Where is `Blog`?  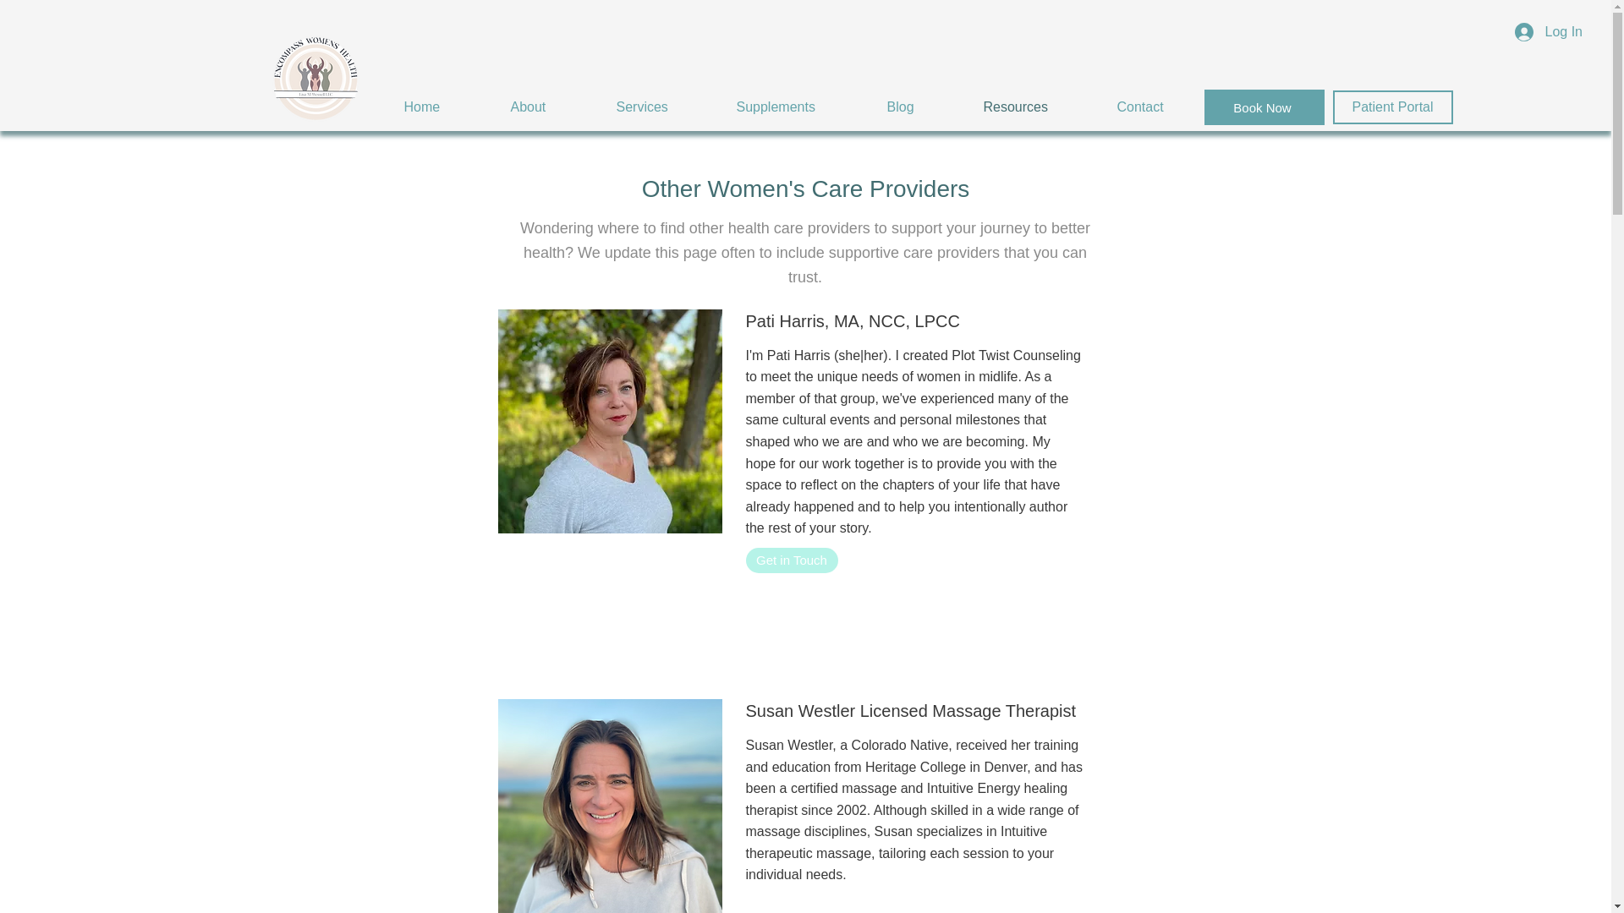
Blog is located at coordinates (923, 107).